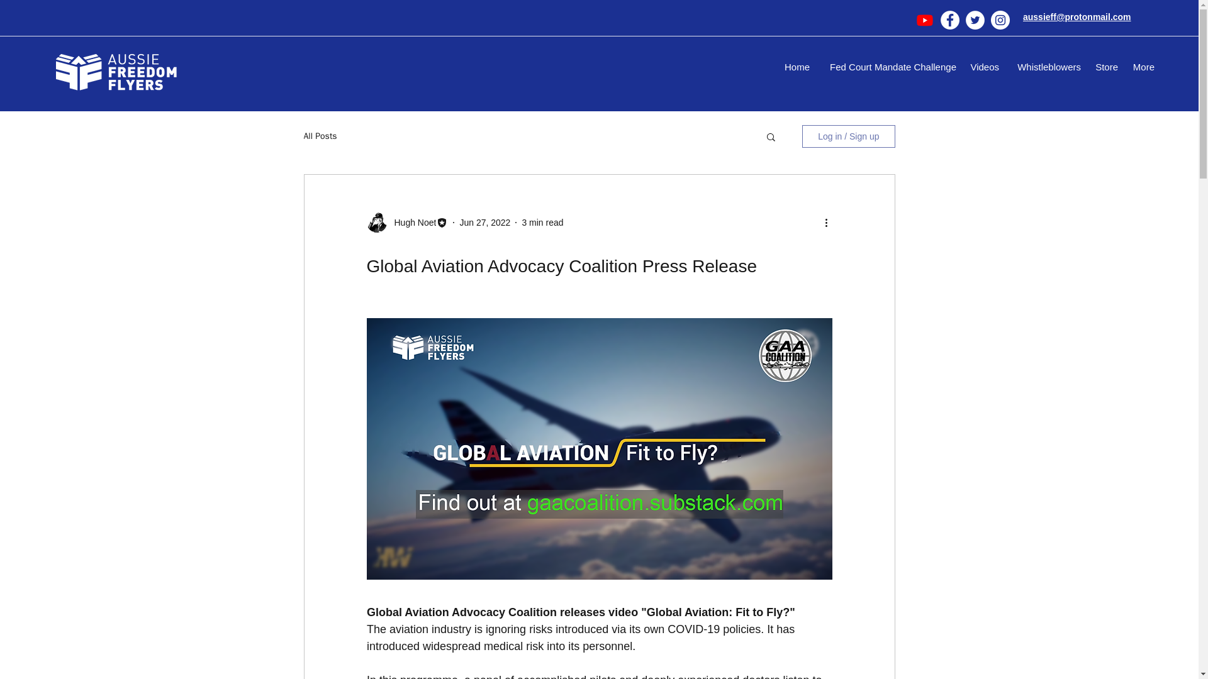 Image resolution: width=1208 pixels, height=679 pixels. Describe the element at coordinates (984, 67) in the screenshot. I see `Videos` at that location.